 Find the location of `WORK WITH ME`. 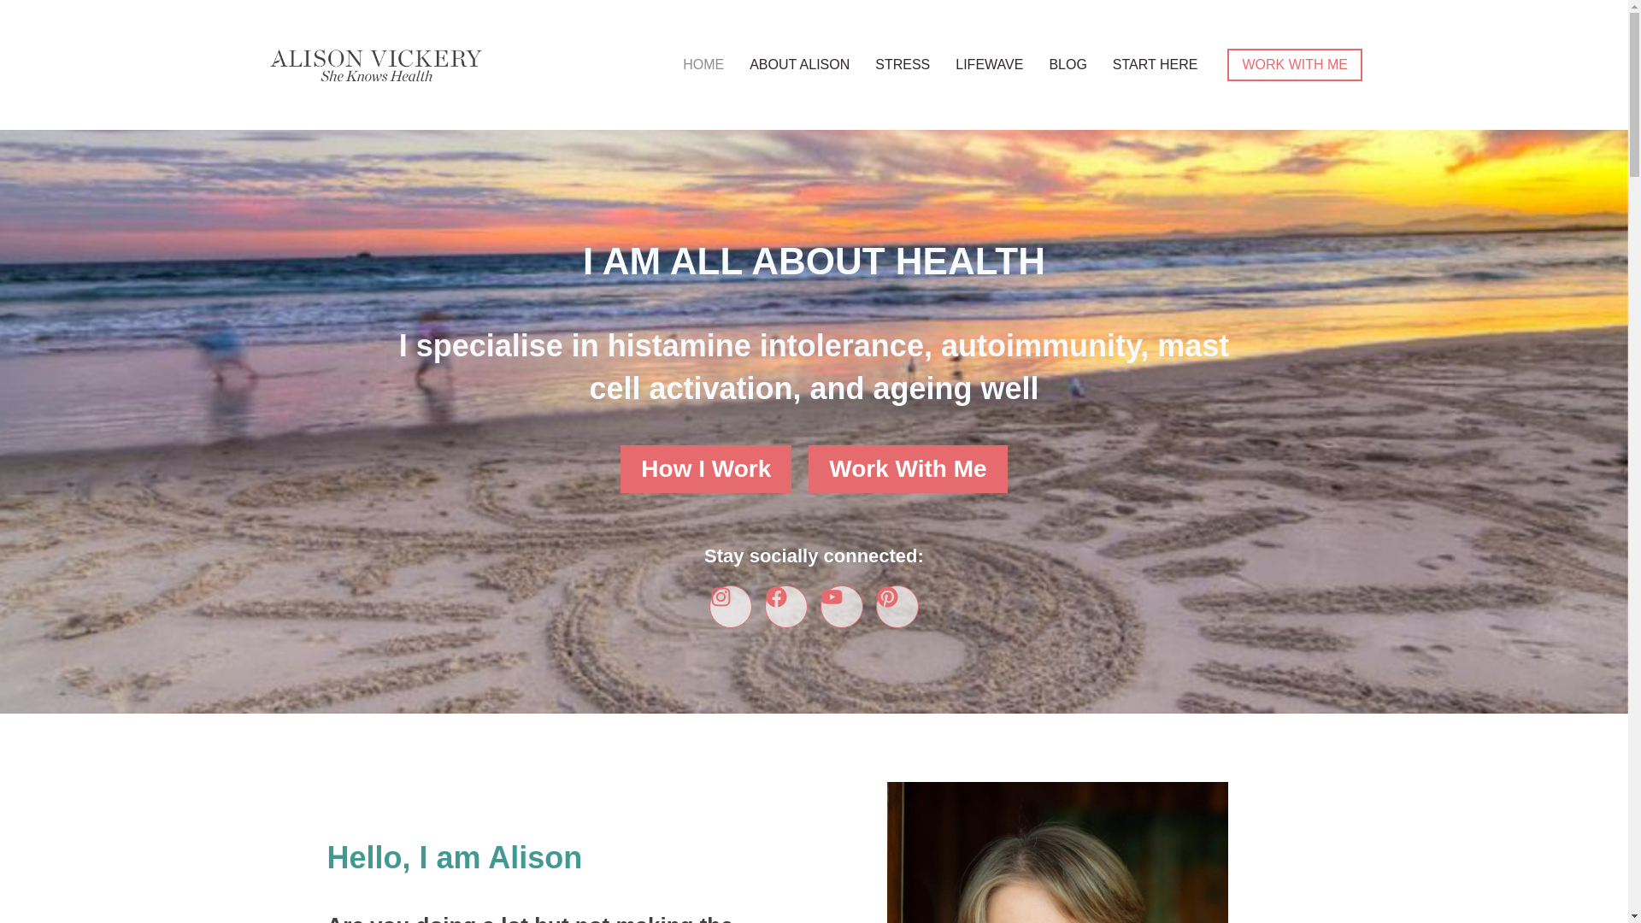

WORK WITH ME is located at coordinates (1294, 65).